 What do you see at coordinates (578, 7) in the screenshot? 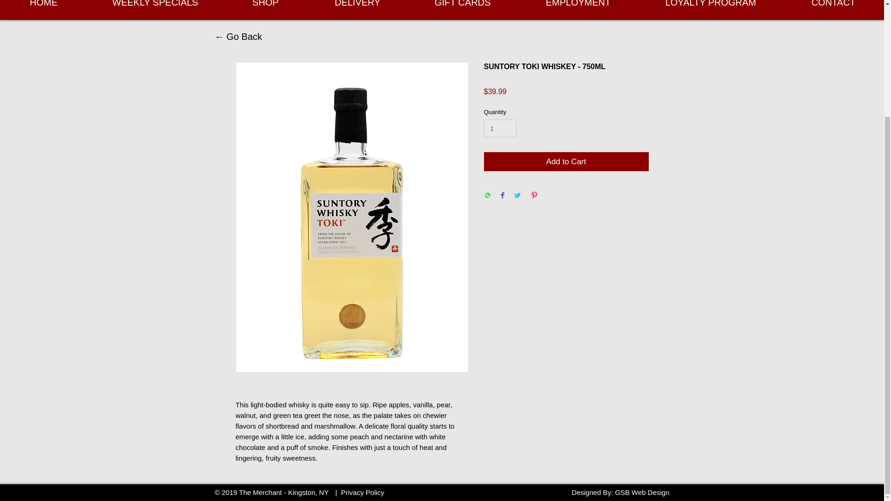
I see `EMPLOYMENT` at bounding box center [578, 7].